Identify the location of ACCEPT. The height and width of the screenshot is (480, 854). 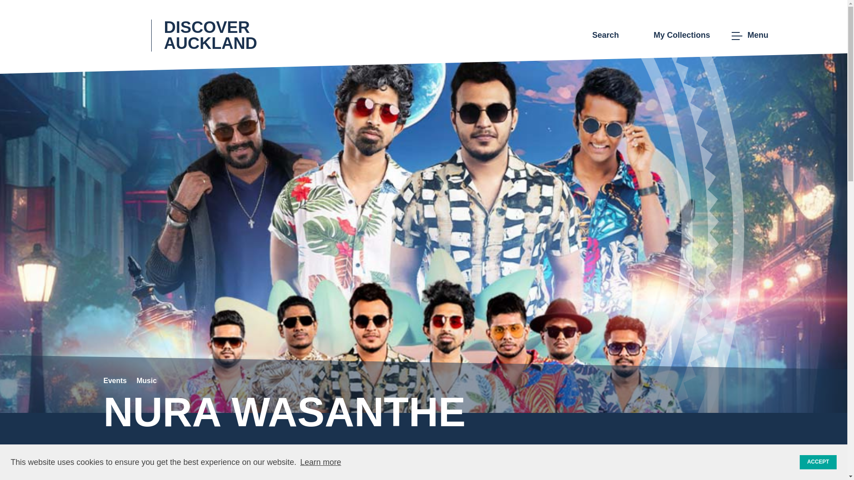
(818, 462).